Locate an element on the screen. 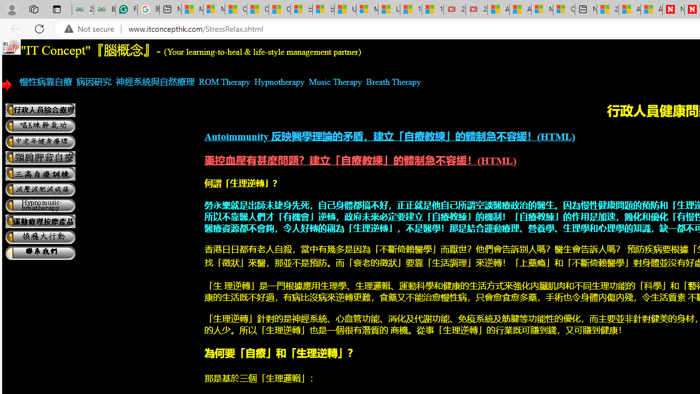 Image resolution: width=700 pixels, height=394 pixels. Breath Therapy is located at coordinates (394, 82).